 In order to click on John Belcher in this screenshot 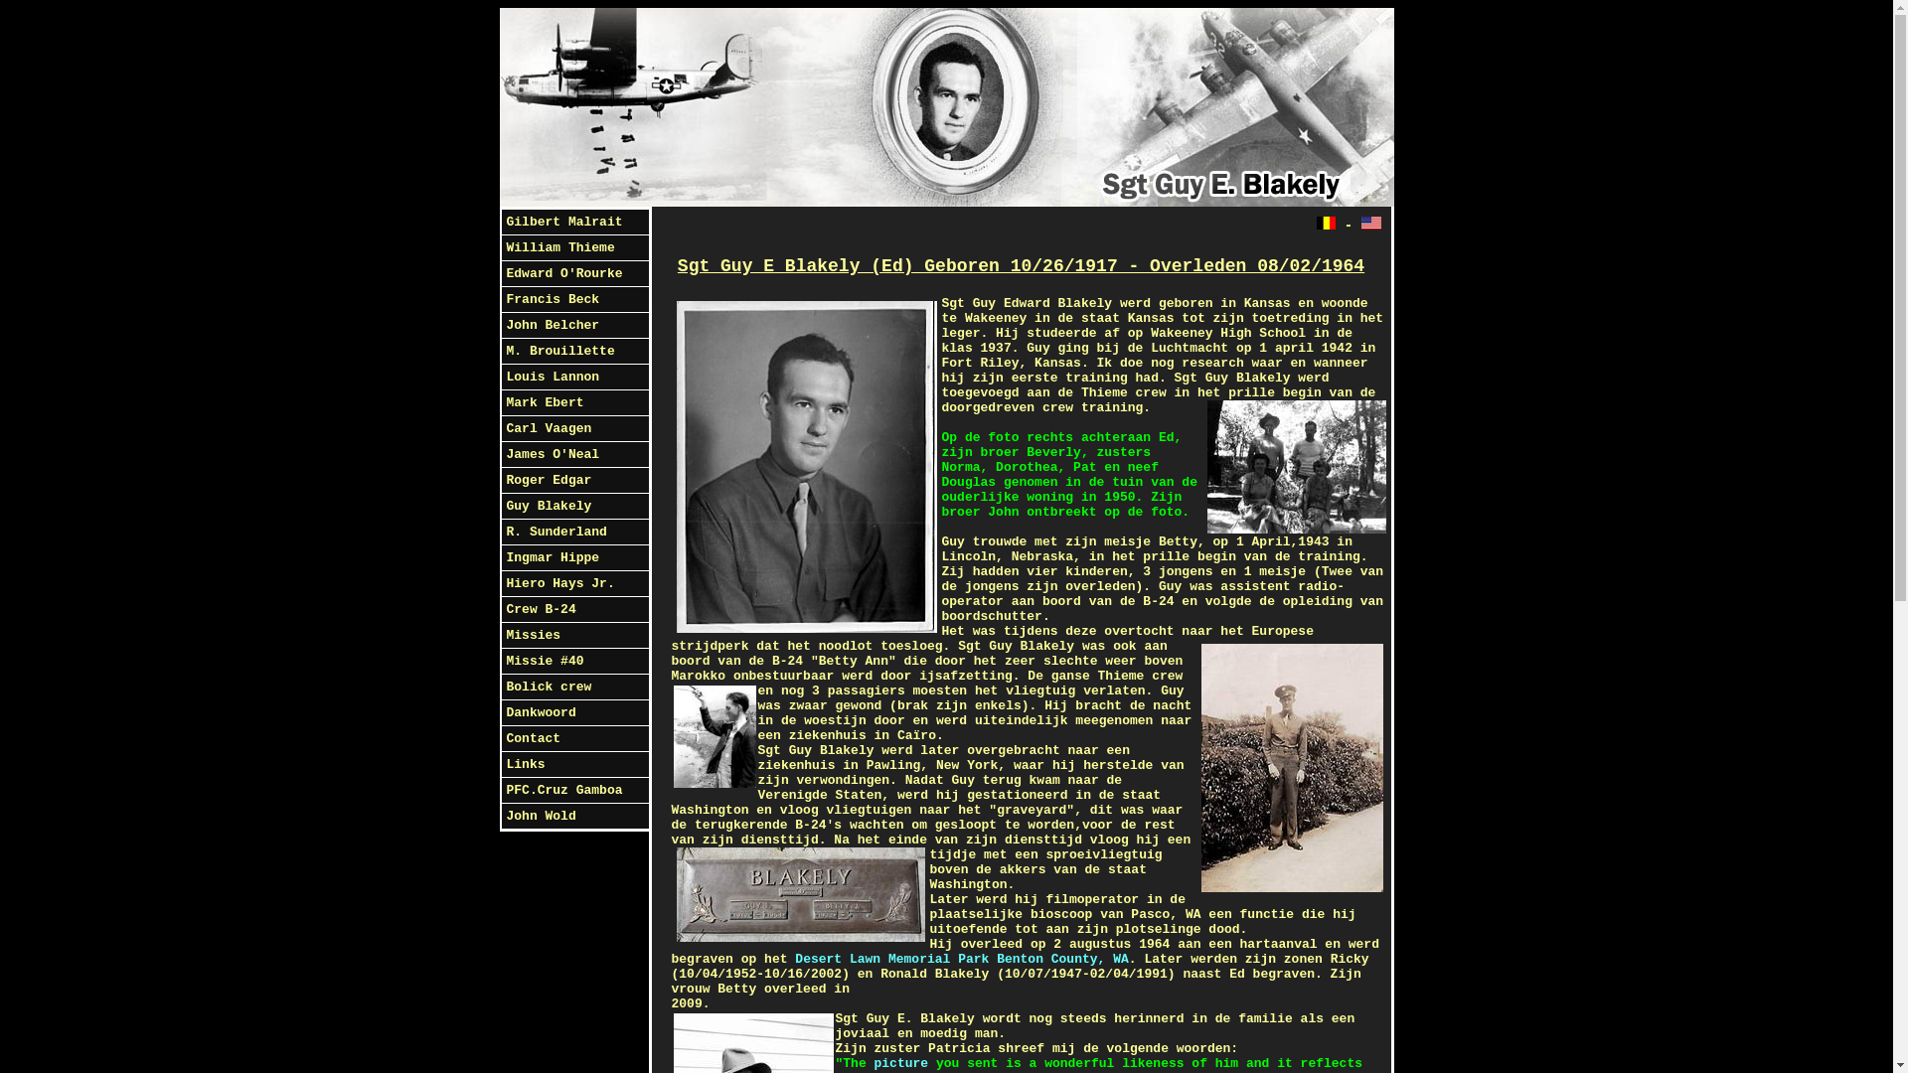, I will do `click(574, 326)`.